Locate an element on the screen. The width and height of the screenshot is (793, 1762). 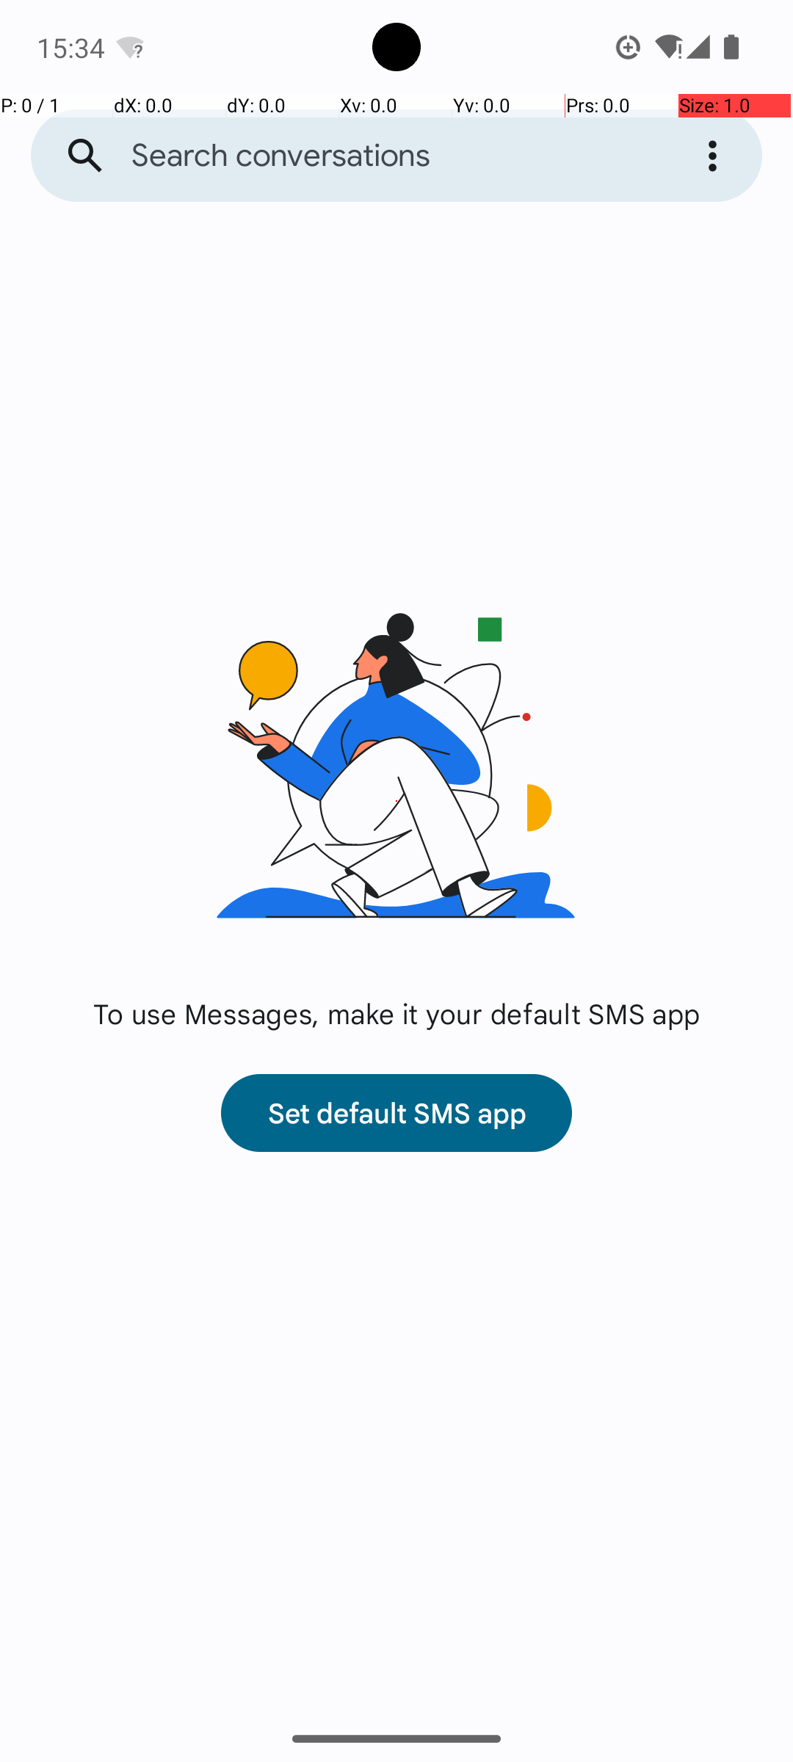
To use Messages, make it your default SMS app is located at coordinates (396, 1013).